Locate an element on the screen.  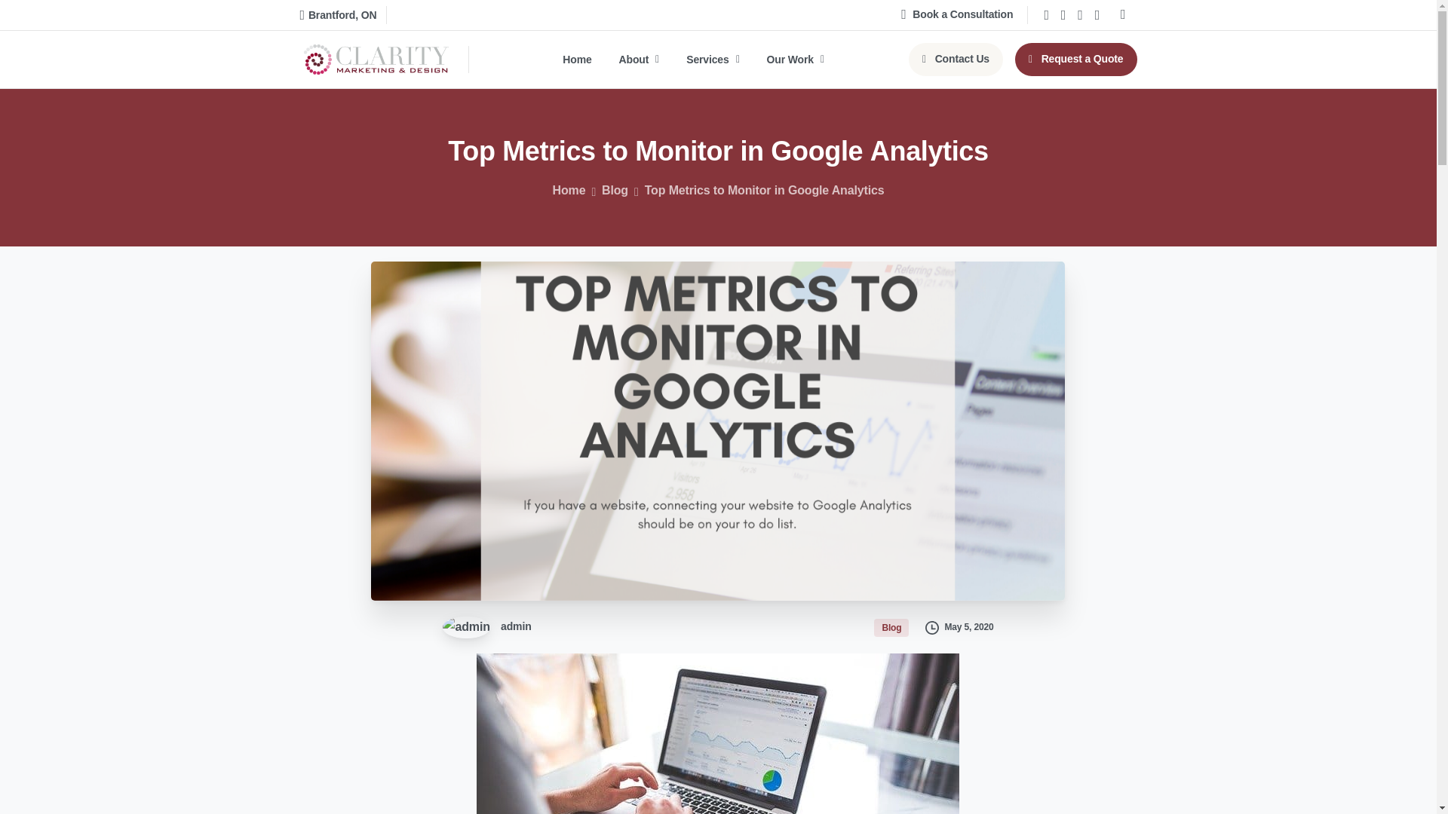
Facebook is located at coordinates (1045, 15).